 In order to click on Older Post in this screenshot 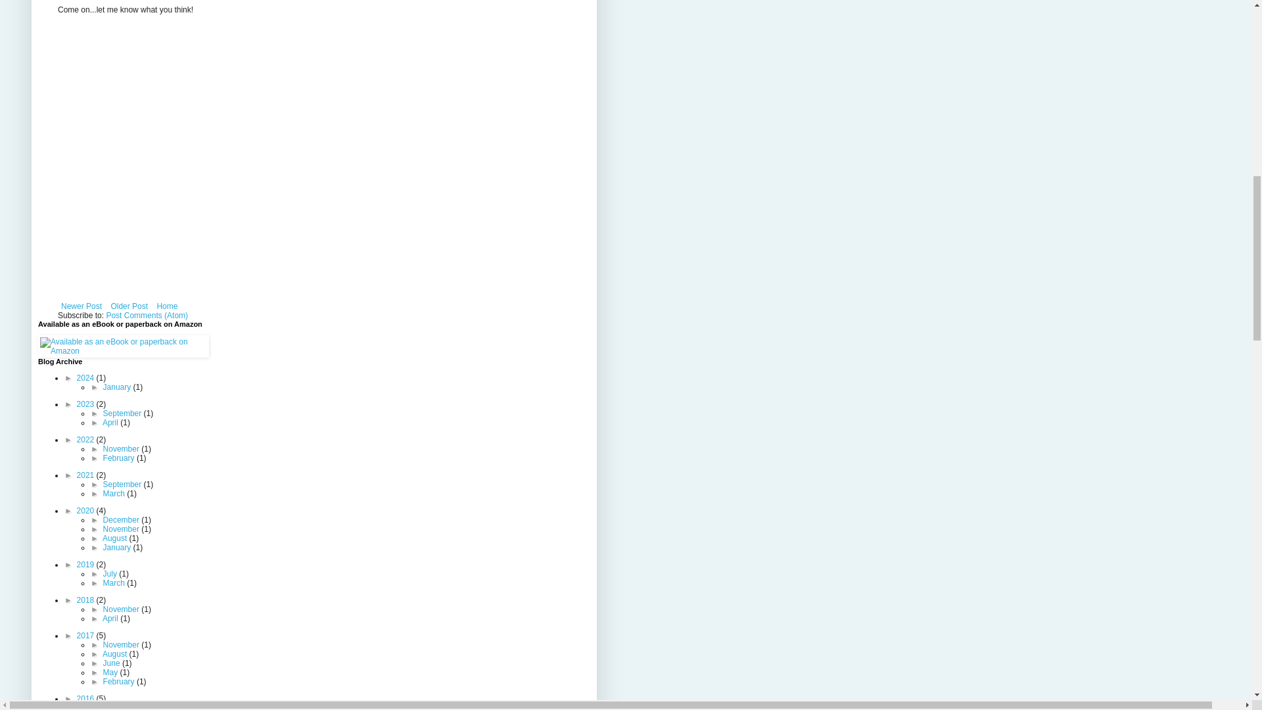, I will do `click(129, 306)`.